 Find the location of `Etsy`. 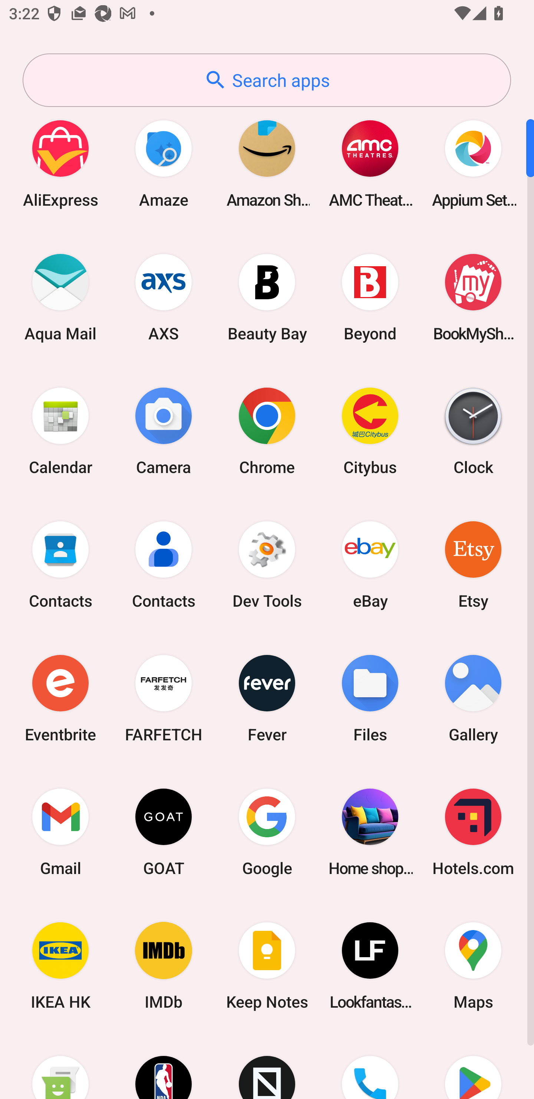

Etsy is located at coordinates (473, 564).